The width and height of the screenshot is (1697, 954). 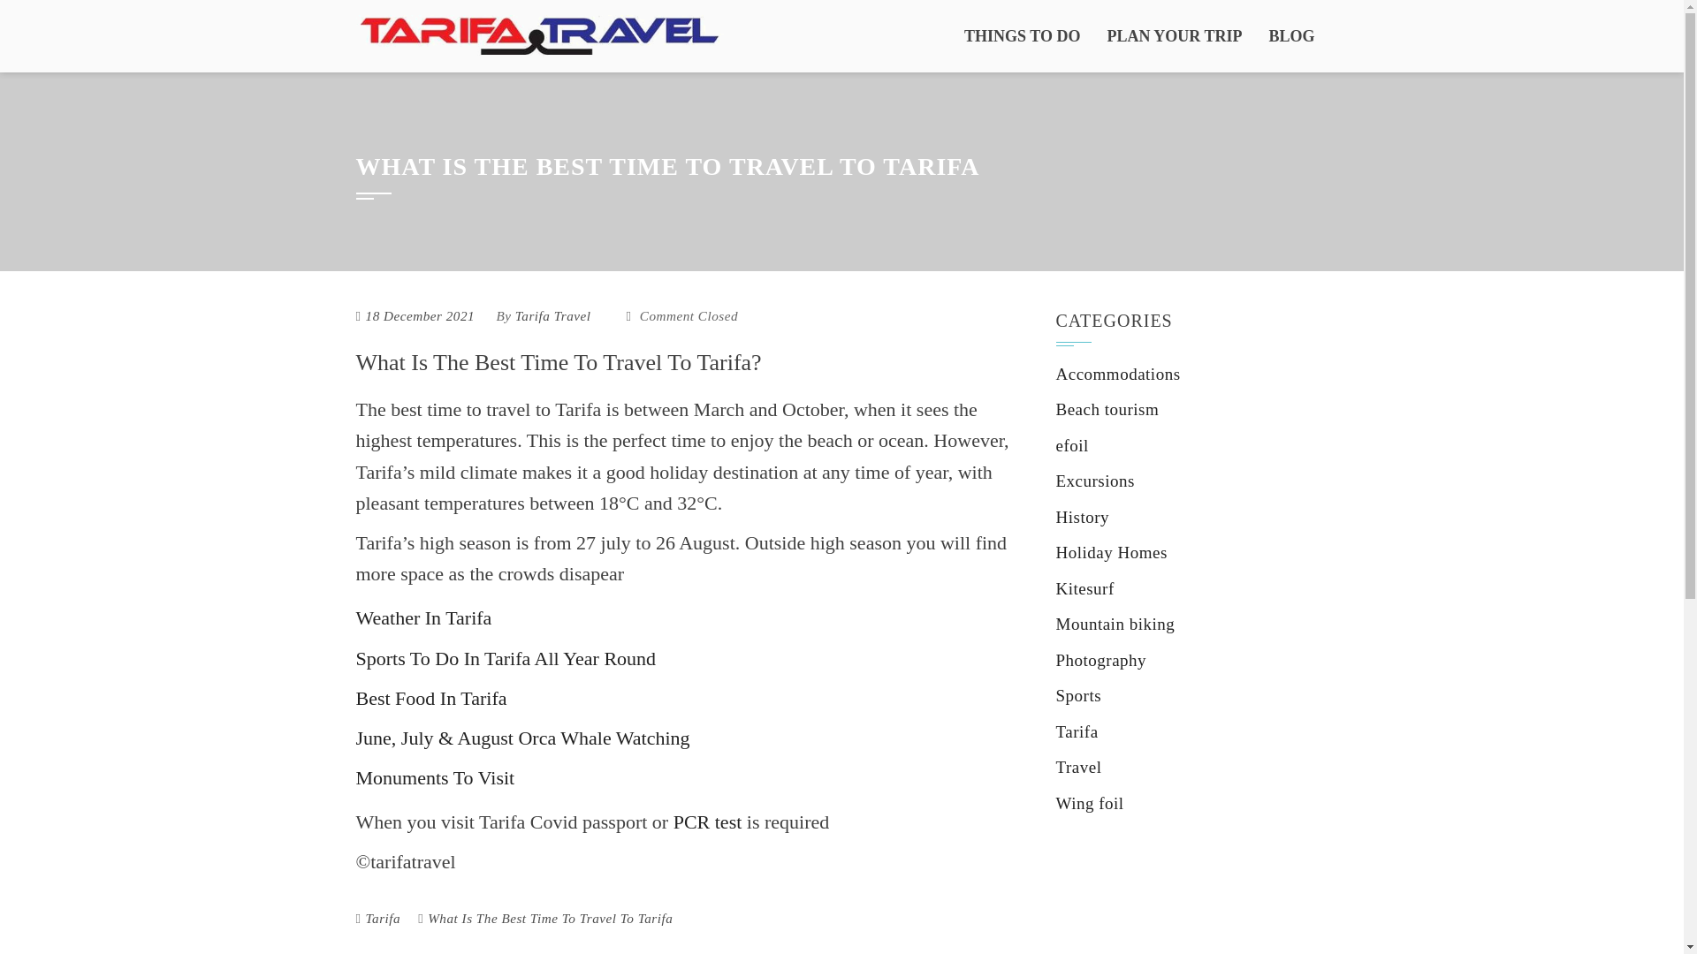 I want to click on Best Food In Tarifa, so click(x=430, y=698).